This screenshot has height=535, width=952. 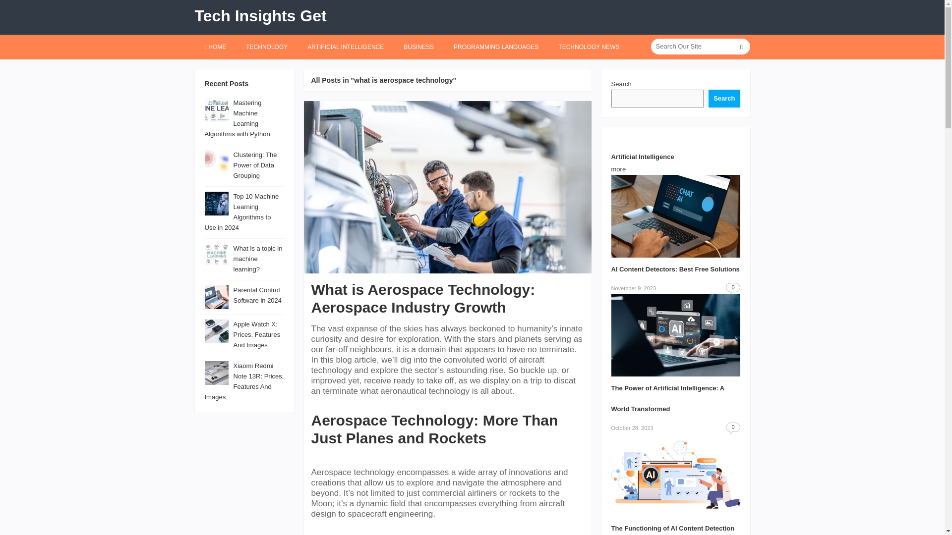 What do you see at coordinates (241, 212) in the screenshot?
I see `Top 10 Machine Learning Algorithms to Use in 2024` at bounding box center [241, 212].